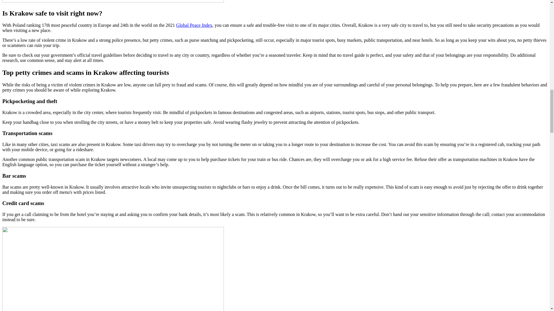 The image size is (554, 311). What do you see at coordinates (194, 25) in the screenshot?
I see `Global Peace Index` at bounding box center [194, 25].